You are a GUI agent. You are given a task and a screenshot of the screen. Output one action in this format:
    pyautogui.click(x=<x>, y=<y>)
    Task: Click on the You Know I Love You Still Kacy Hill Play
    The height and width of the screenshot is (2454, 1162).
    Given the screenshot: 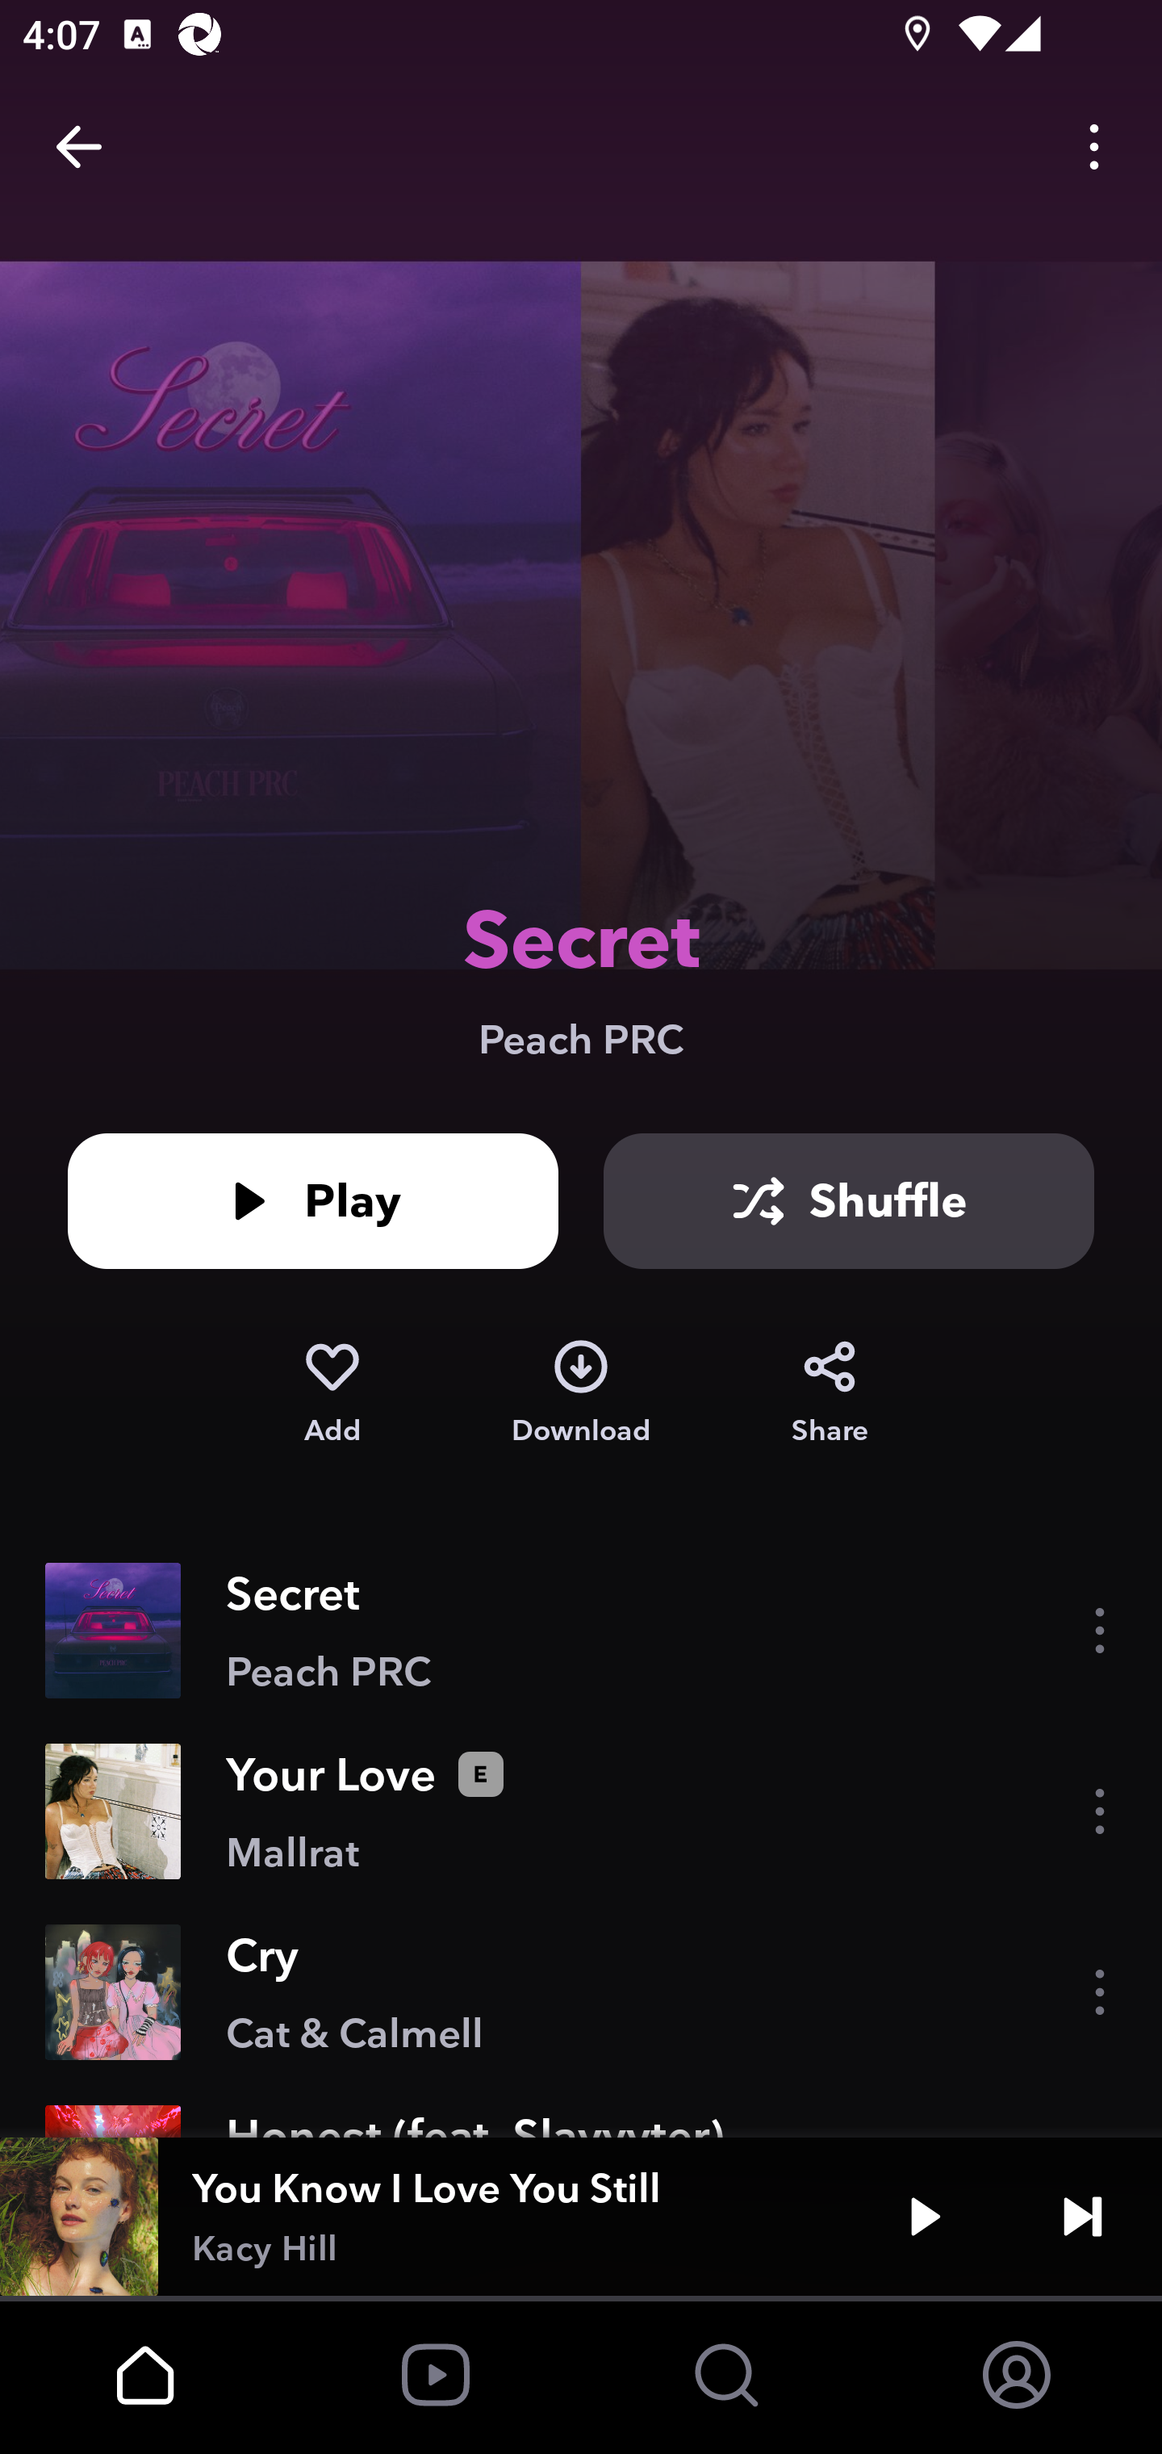 What is the action you would take?
    pyautogui.click(x=581, y=2217)
    